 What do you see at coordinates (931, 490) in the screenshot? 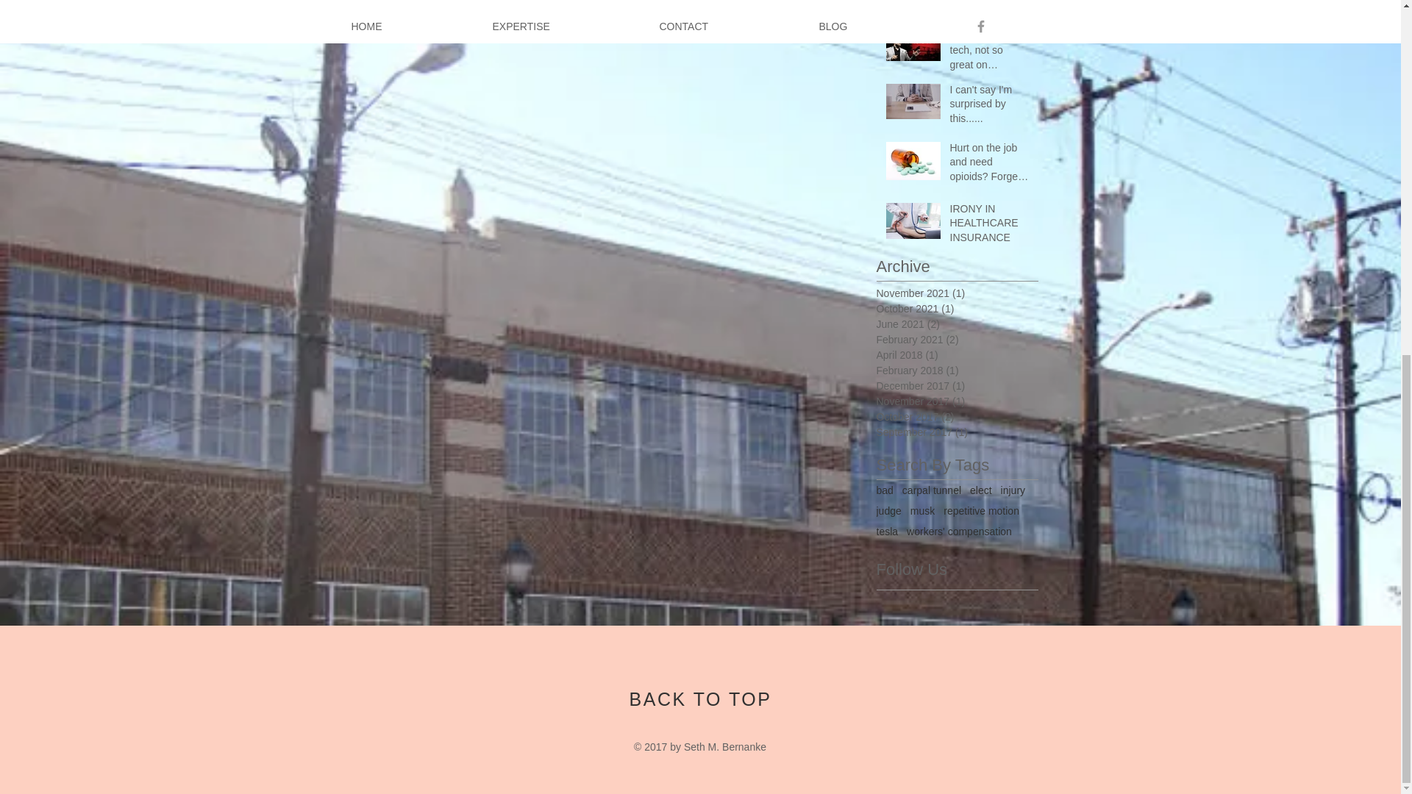
I see `carpal tunnel` at bounding box center [931, 490].